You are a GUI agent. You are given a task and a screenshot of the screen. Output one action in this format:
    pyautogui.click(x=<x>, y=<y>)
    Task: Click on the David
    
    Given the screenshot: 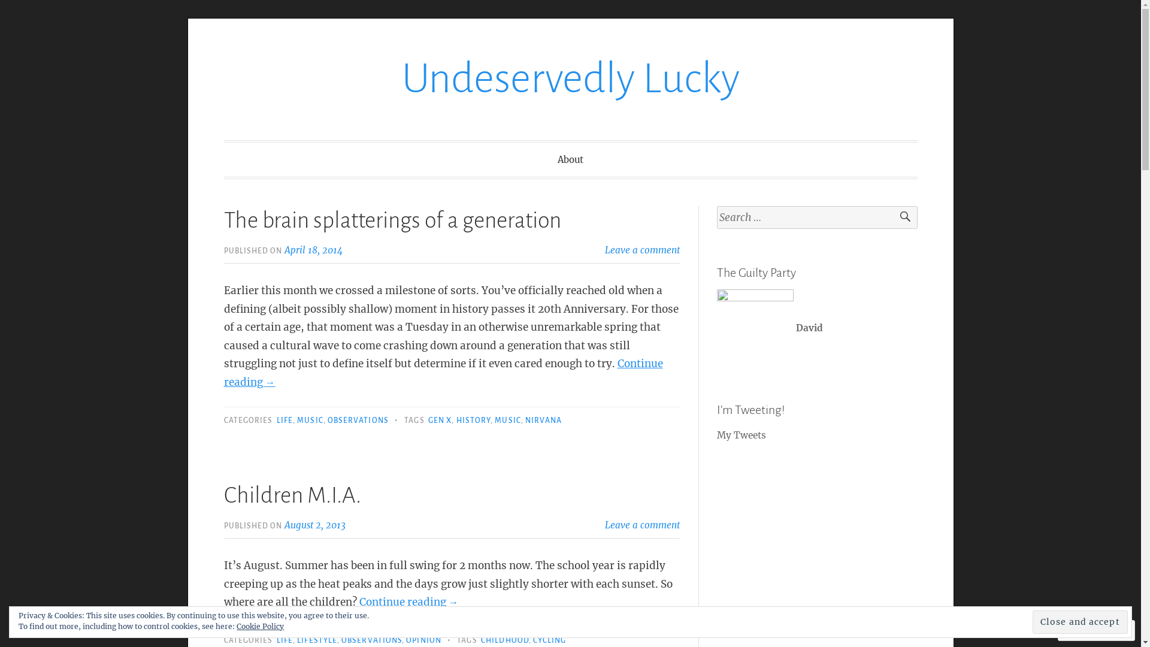 What is the action you would take?
    pyautogui.click(x=770, y=327)
    